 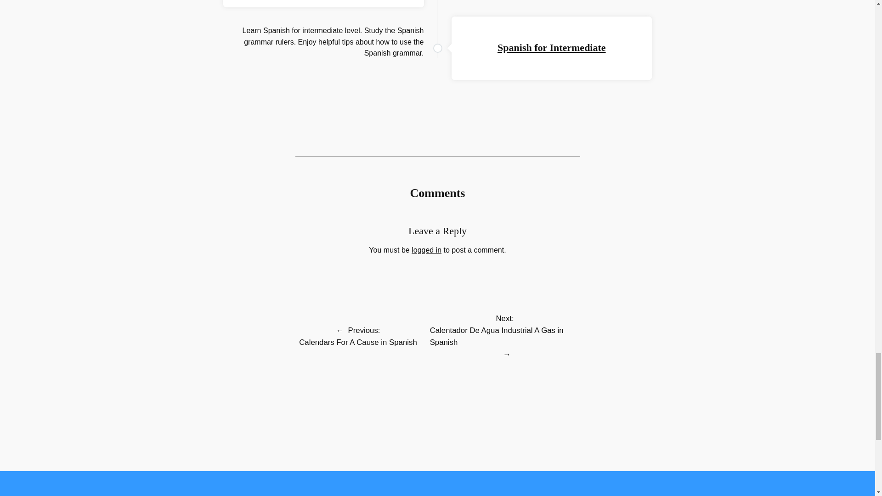 I want to click on Previous: Calendars For A Cause in Spanish, so click(x=358, y=336).